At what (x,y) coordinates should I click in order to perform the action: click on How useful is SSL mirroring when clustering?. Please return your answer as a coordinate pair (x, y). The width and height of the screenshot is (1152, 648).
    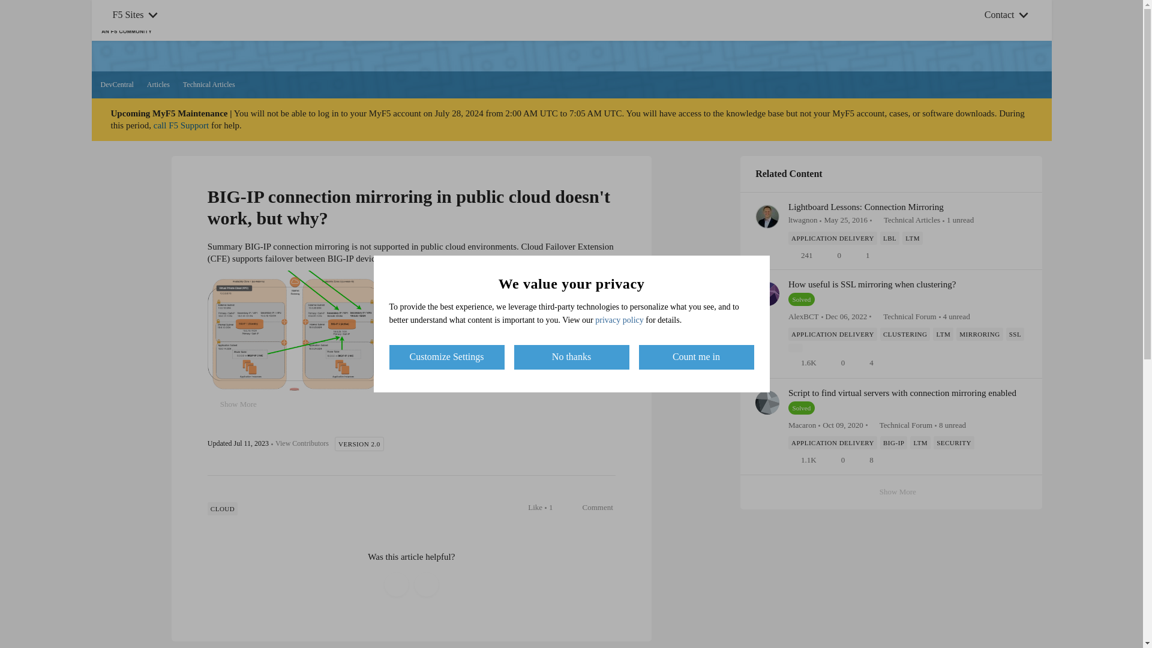
    Looking at the image, I should click on (872, 284).